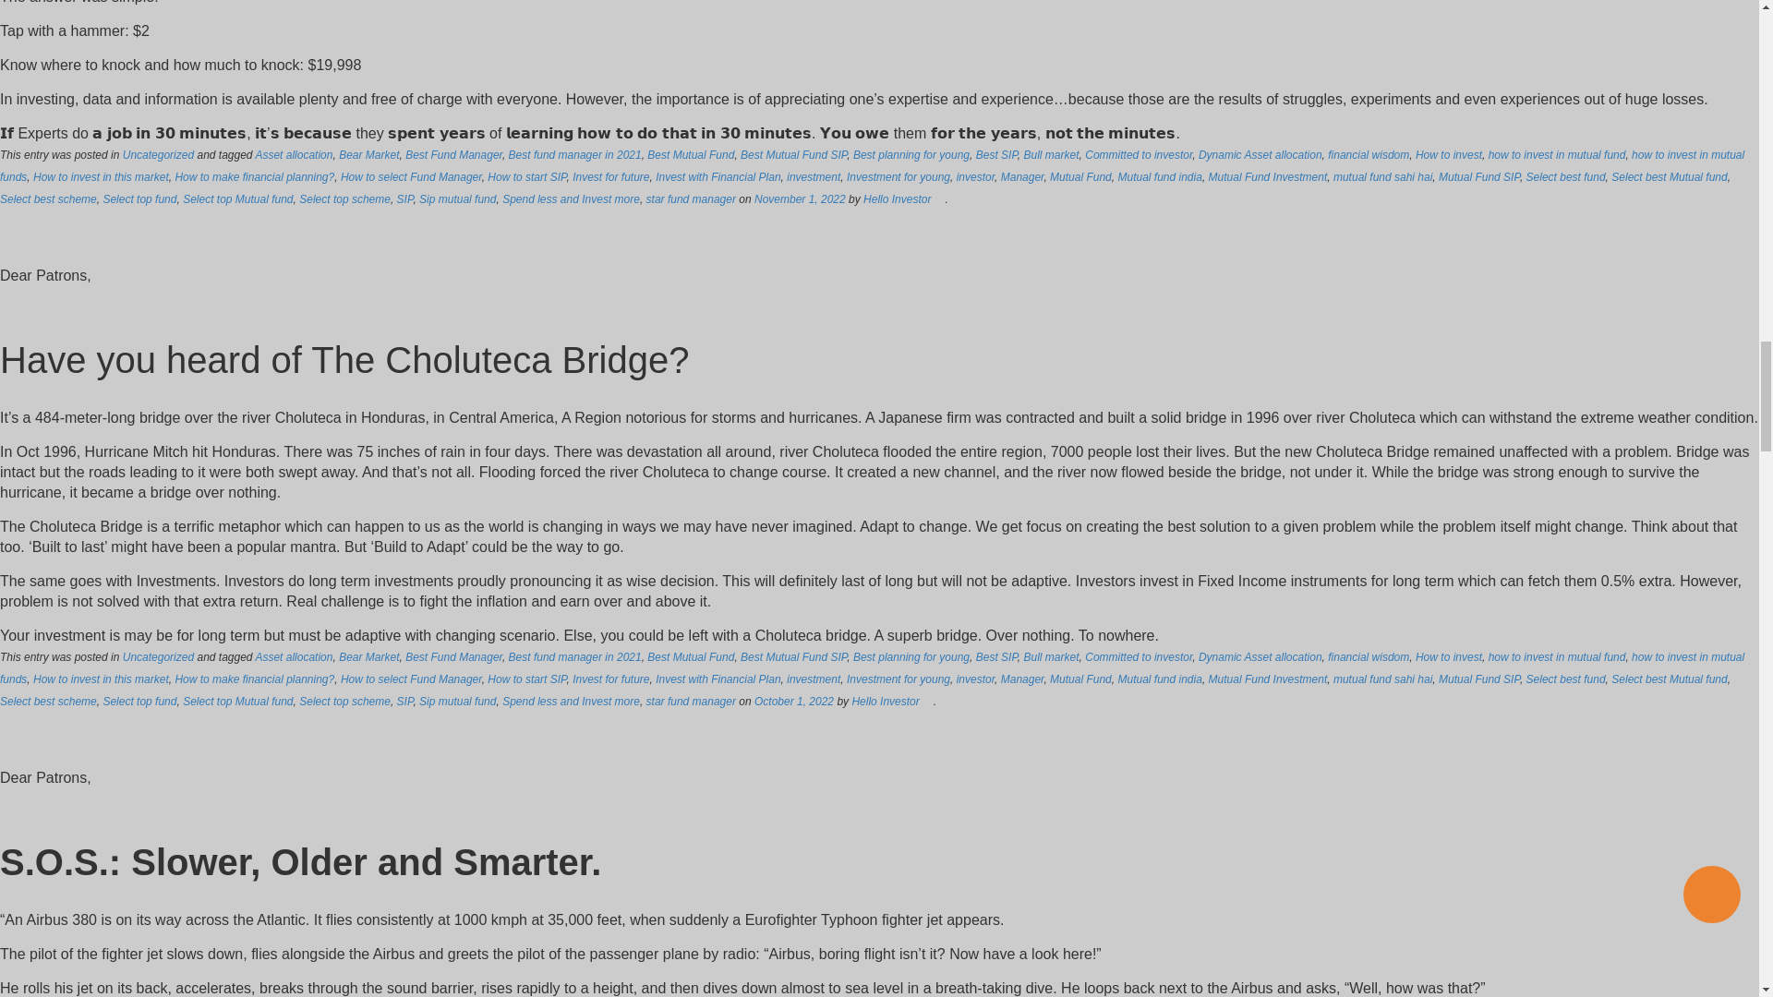 This screenshot has width=1773, height=997. I want to click on 8:06 am, so click(800, 199).